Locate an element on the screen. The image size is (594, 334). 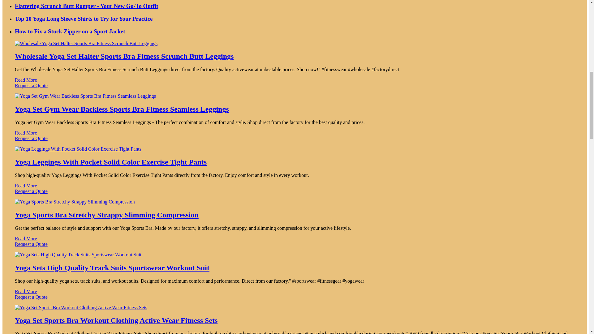
Request a Quote is located at coordinates (295, 194).